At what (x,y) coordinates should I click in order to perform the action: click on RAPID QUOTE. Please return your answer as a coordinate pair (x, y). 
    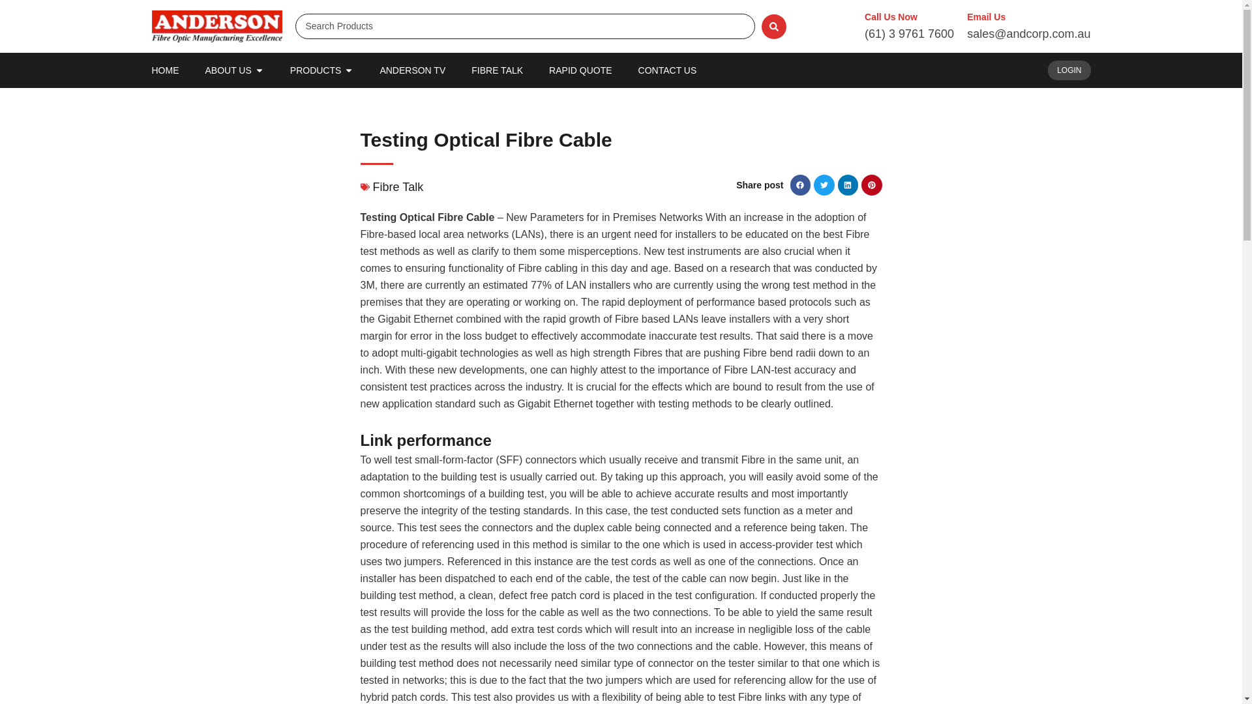
    Looking at the image, I should click on (580, 70).